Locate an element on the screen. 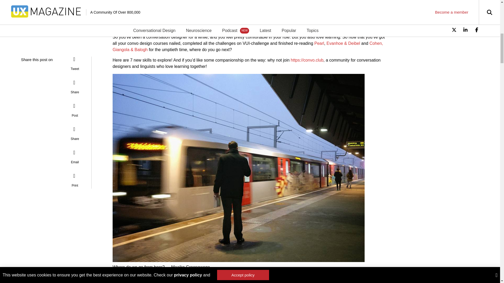  Pearl is located at coordinates (319, 43).